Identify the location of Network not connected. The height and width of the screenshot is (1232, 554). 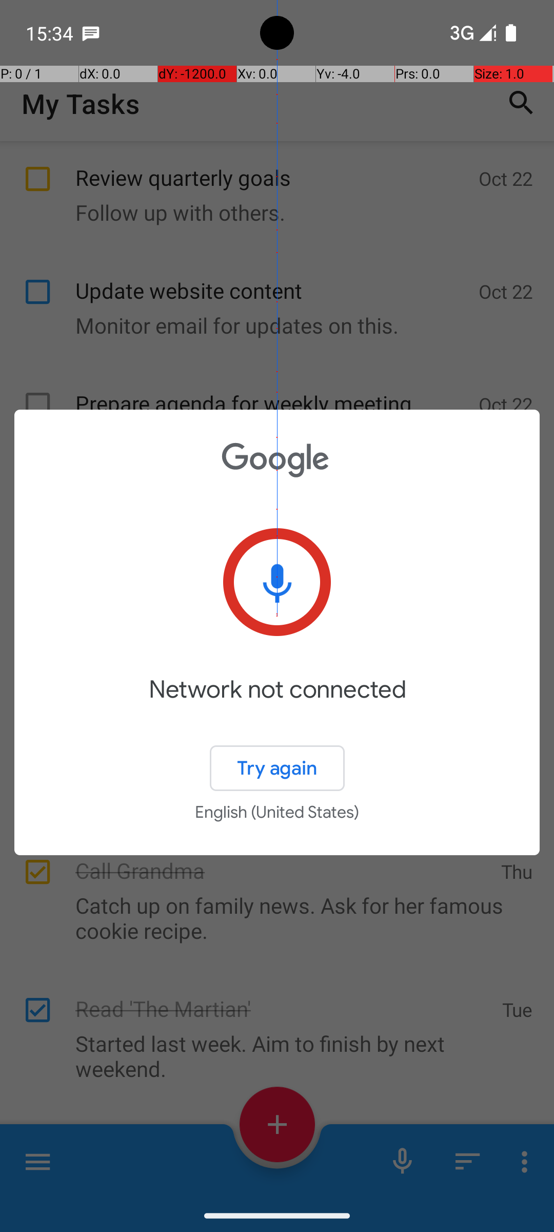
(277, 704).